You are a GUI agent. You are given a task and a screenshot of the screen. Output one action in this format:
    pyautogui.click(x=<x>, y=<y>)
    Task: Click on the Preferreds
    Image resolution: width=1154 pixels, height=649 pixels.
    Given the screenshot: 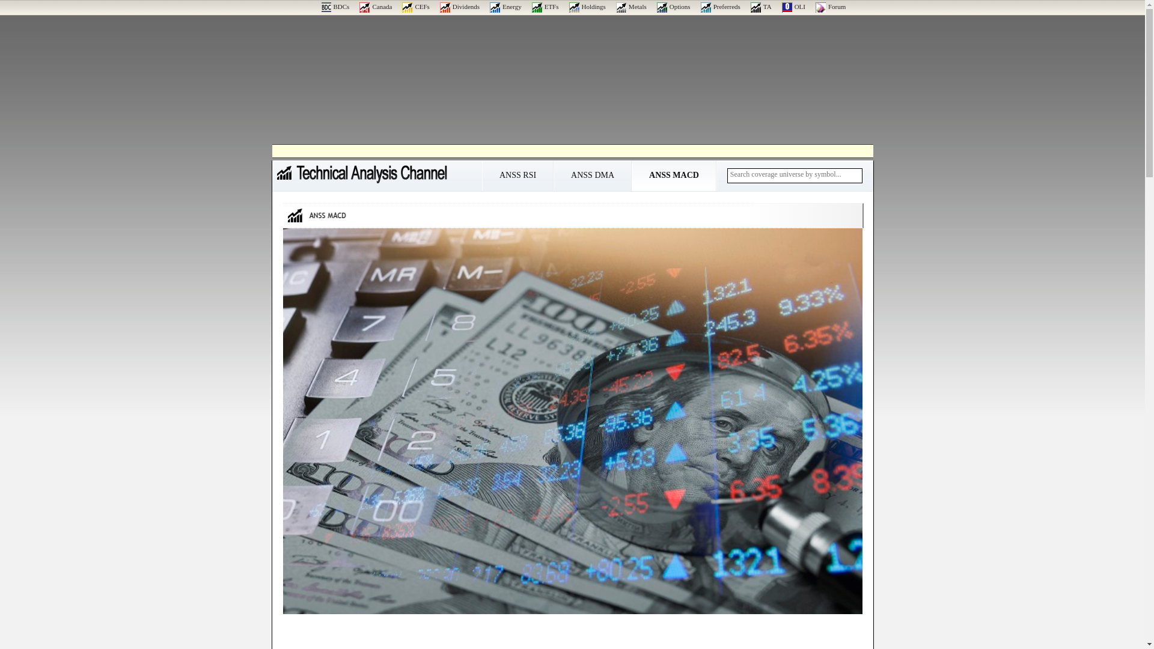 What is the action you would take?
    pyautogui.click(x=720, y=7)
    